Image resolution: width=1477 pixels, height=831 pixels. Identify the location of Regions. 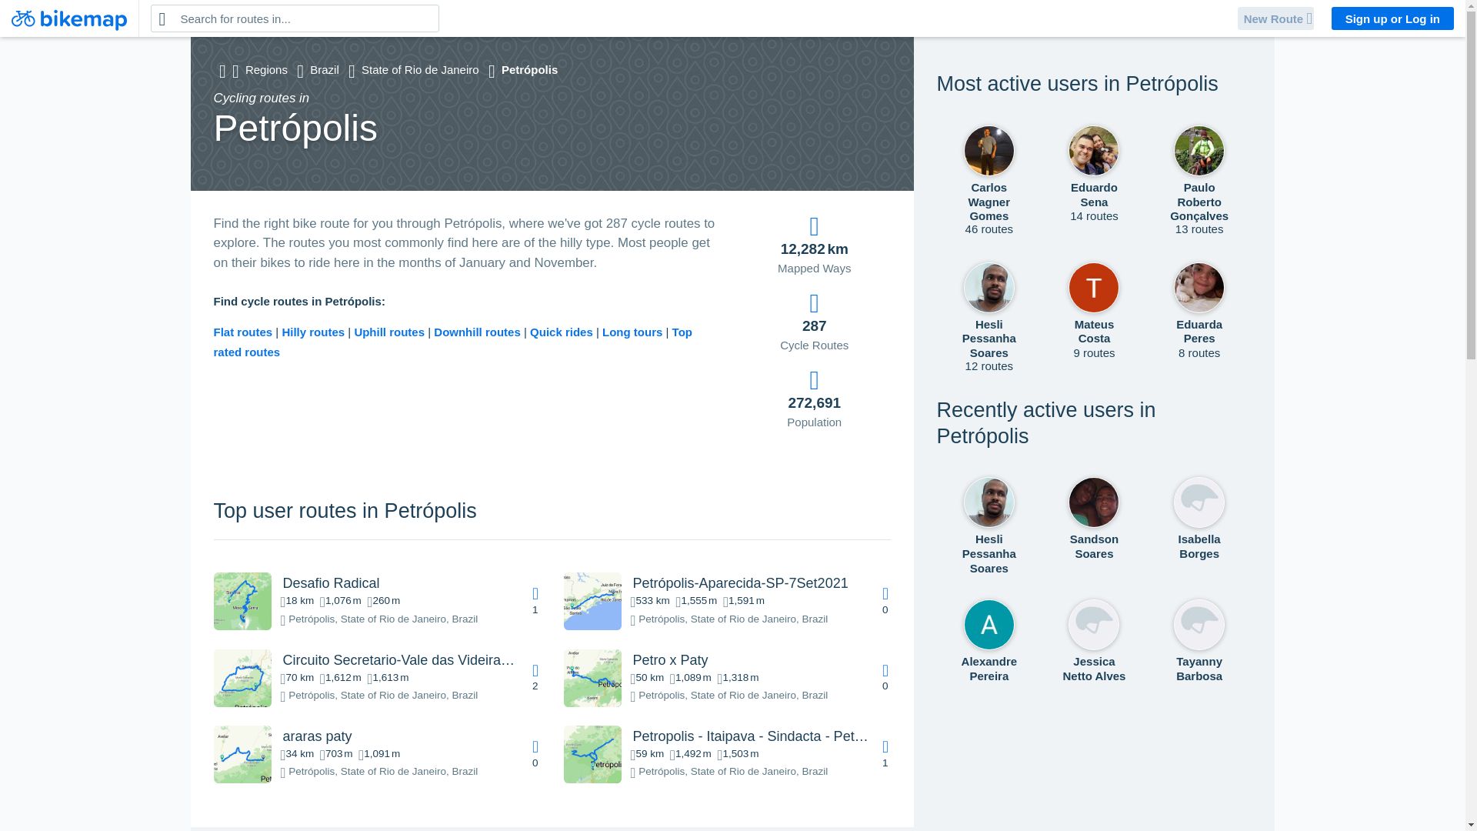
(266, 69).